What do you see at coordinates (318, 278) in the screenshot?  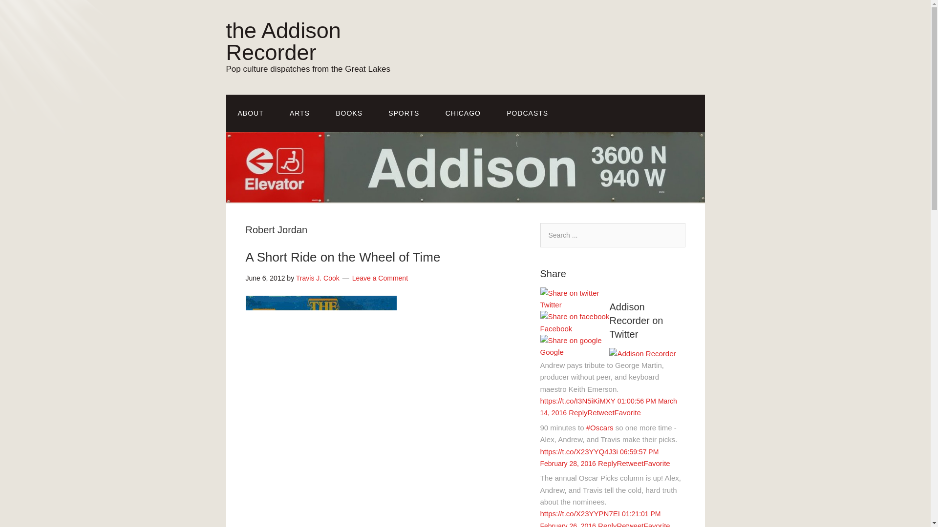 I see `Travis J. Cook` at bounding box center [318, 278].